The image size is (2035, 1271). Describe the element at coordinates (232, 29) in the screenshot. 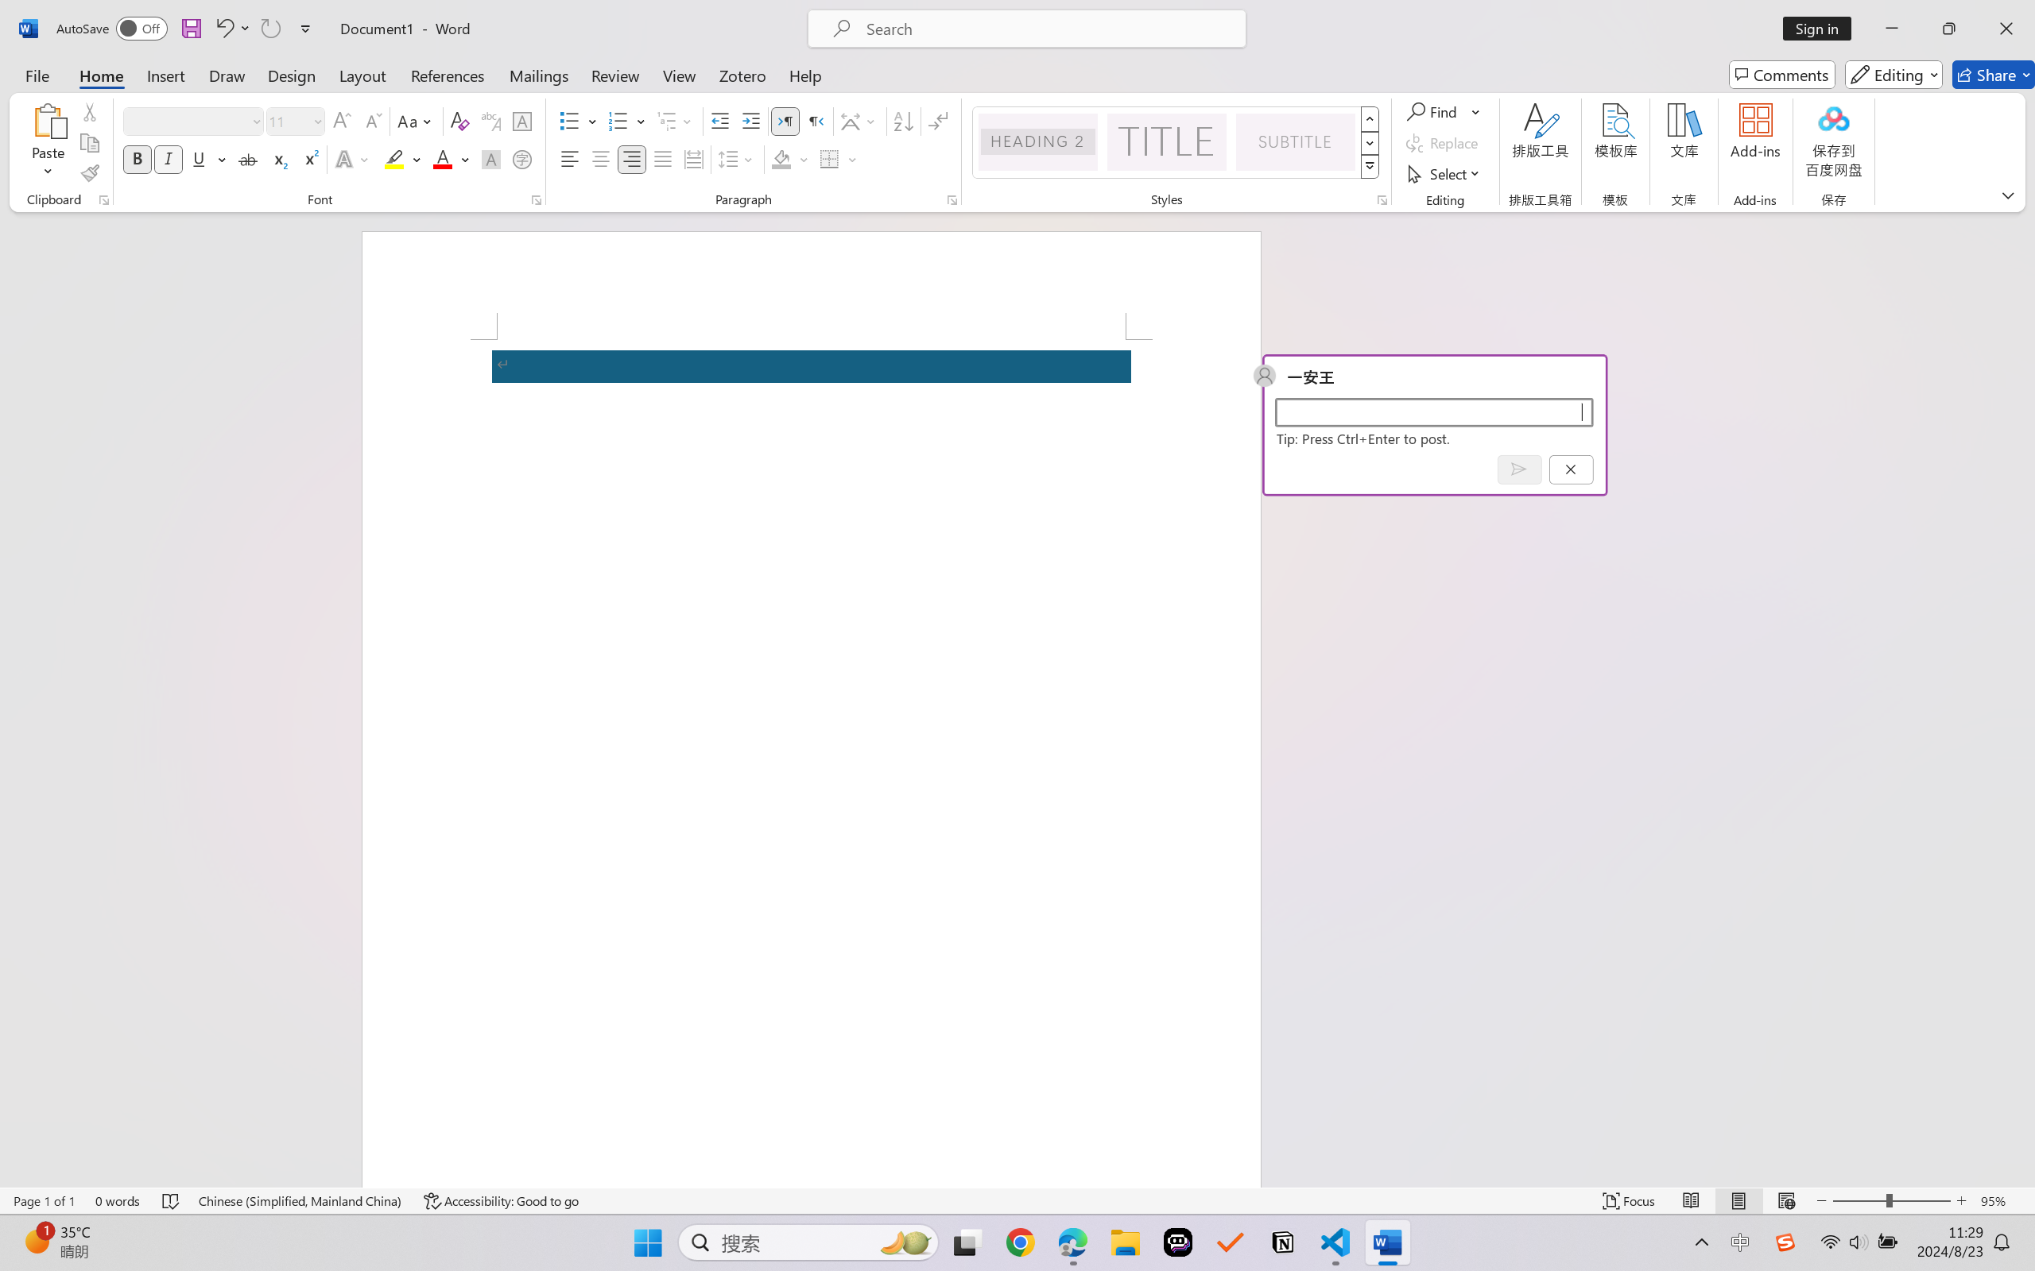

I see `Undo` at that location.